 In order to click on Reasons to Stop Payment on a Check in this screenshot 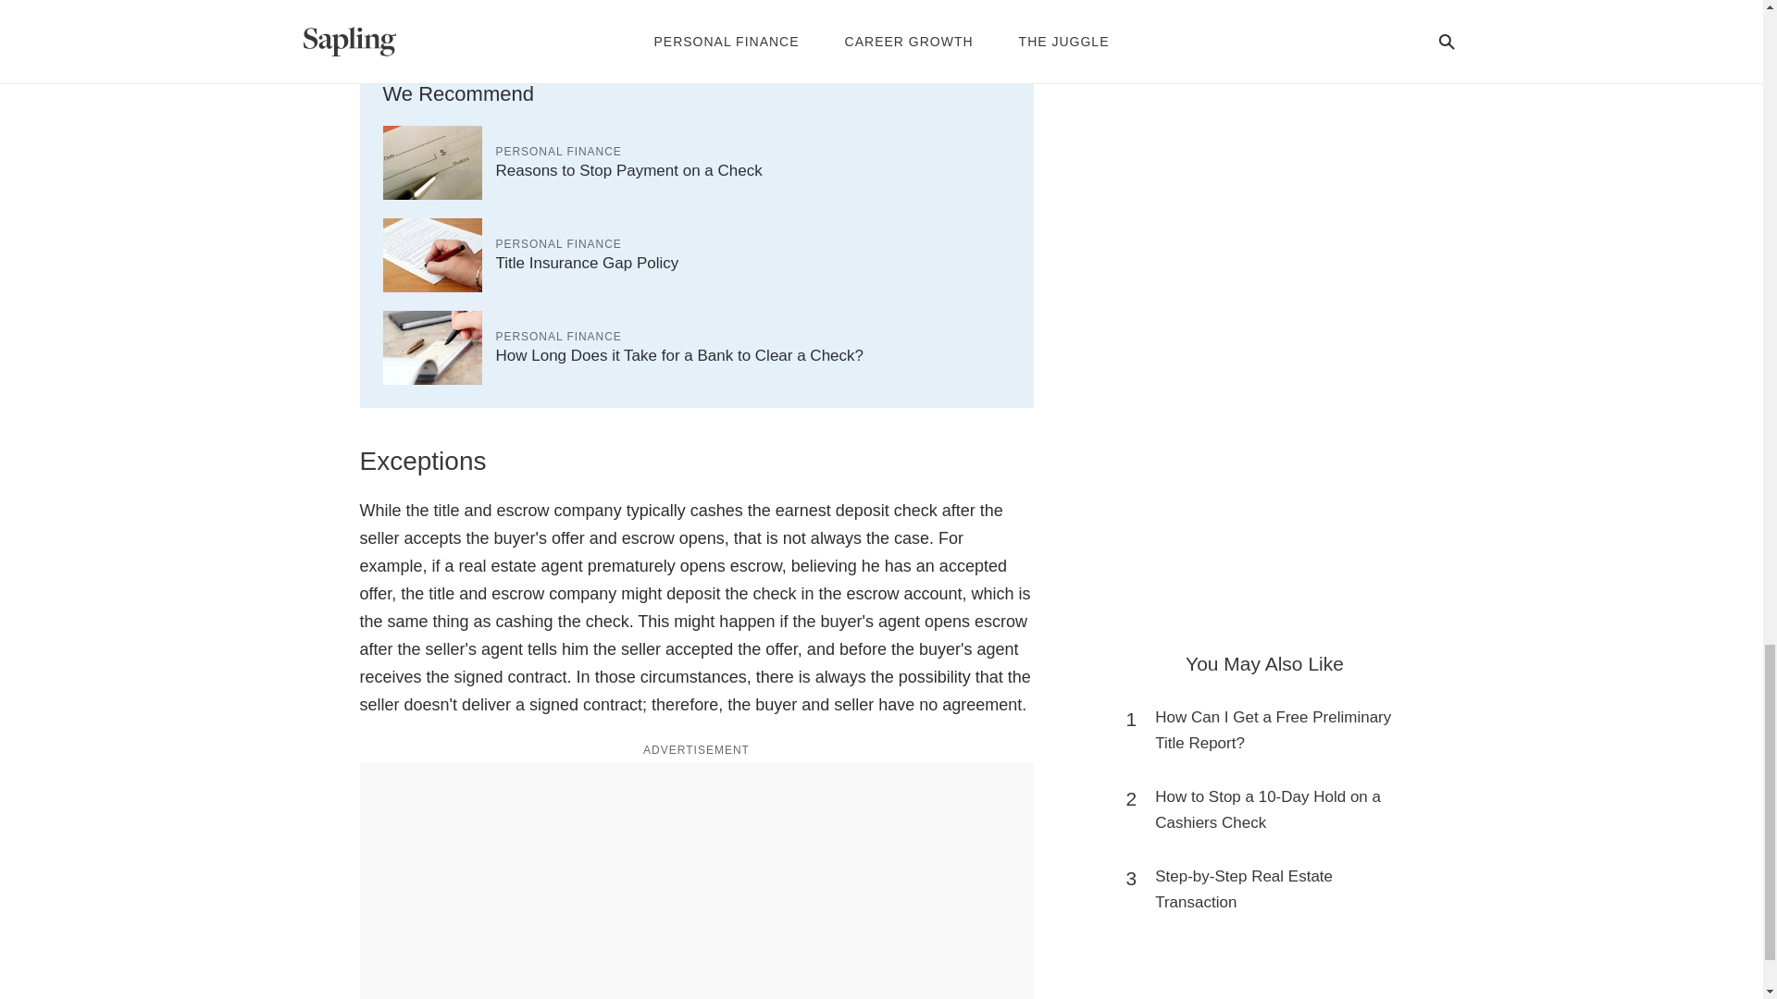, I will do `click(628, 170)`.